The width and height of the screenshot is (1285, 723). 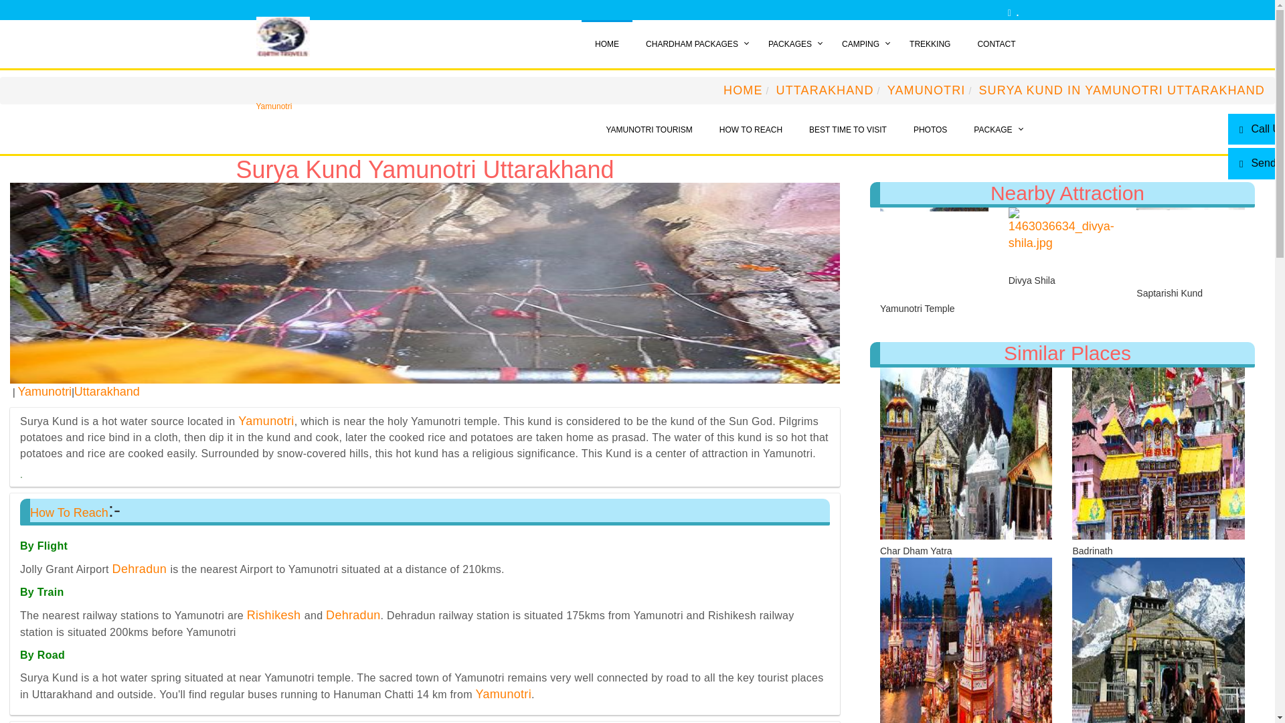 I want to click on UTTARAKHAND, so click(x=825, y=90).